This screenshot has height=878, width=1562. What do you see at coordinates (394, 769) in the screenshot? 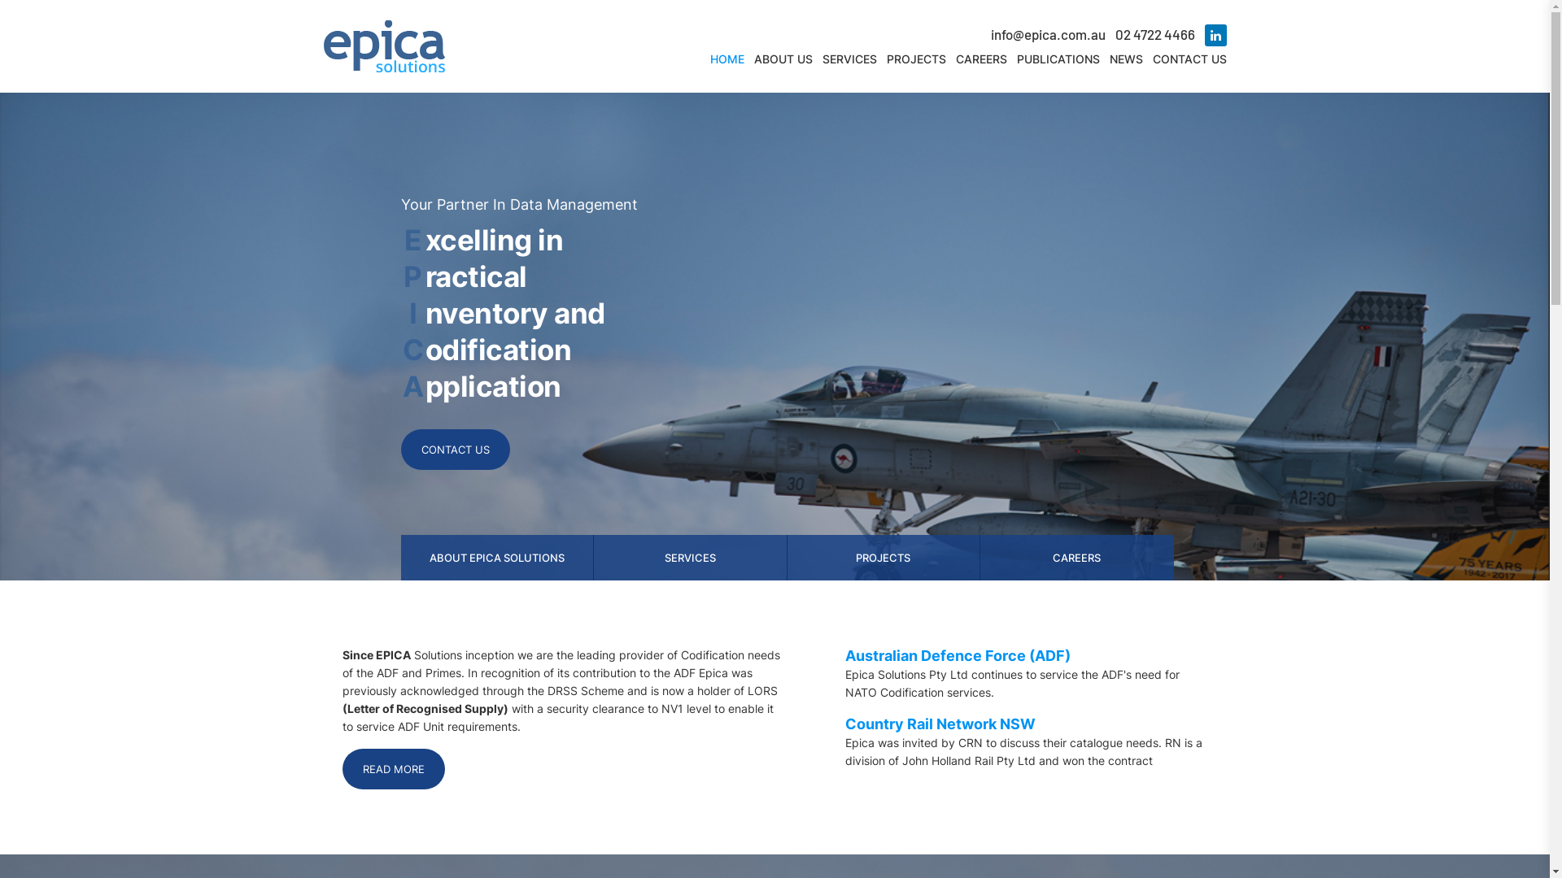
I see `READ MORE` at bounding box center [394, 769].